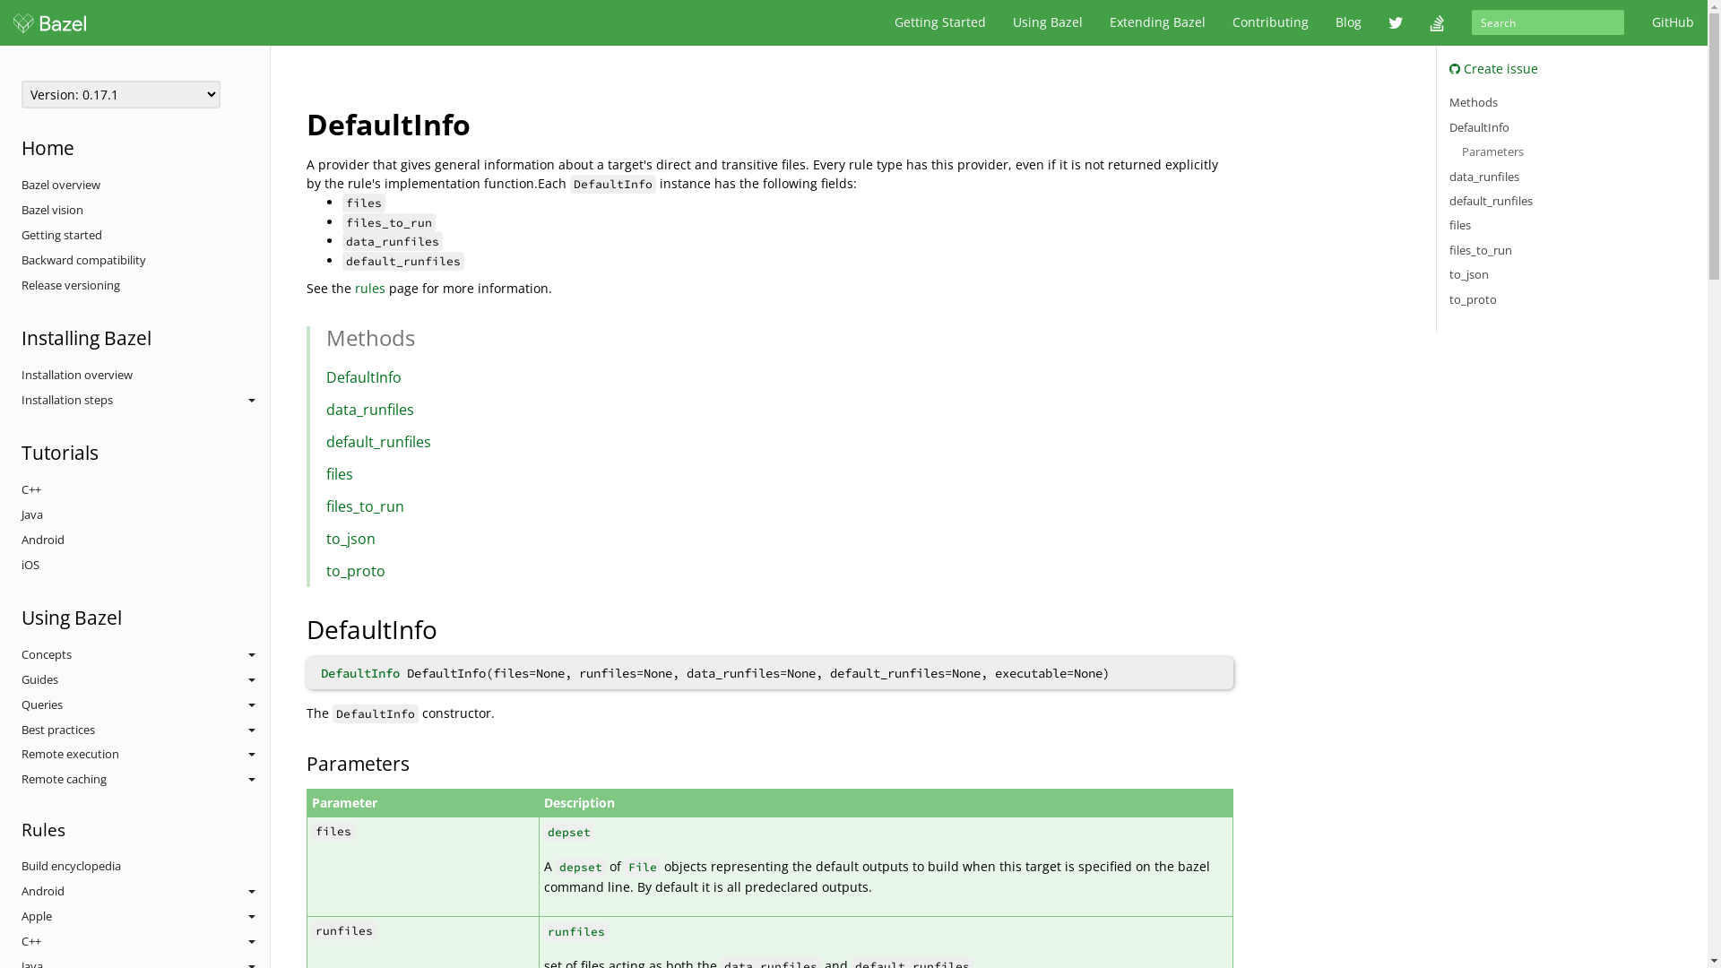 The width and height of the screenshot is (1721, 968). I want to click on to_json, so click(351, 539).